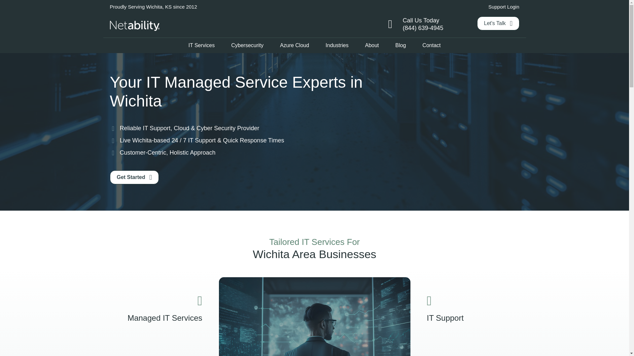  What do you see at coordinates (504, 7) in the screenshot?
I see `Support Login` at bounding box center [504, 7].